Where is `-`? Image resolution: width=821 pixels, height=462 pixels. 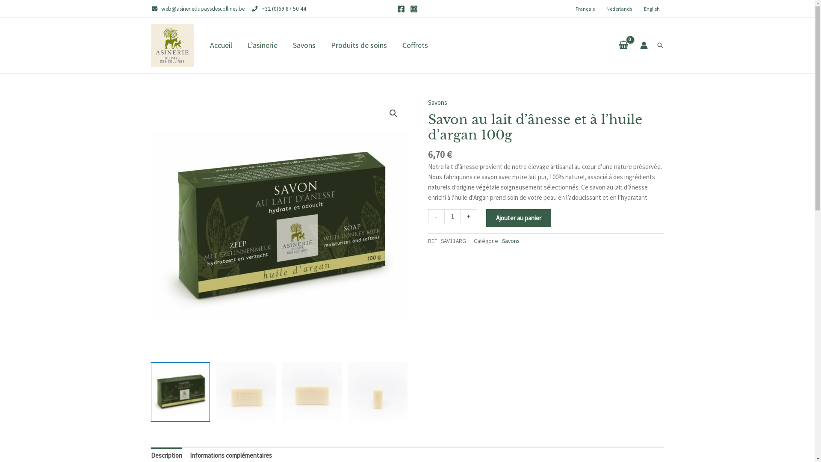 - is located at coordinates (436, 216).